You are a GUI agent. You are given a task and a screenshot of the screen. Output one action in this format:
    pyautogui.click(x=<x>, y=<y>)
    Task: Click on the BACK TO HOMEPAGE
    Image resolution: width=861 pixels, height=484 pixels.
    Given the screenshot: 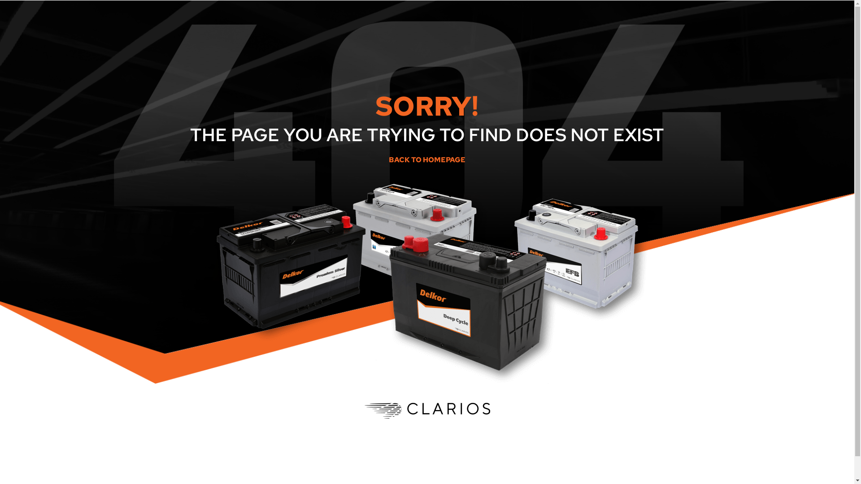 What is the action you would take?
    pyautogui.click(x=427, y=160)
    